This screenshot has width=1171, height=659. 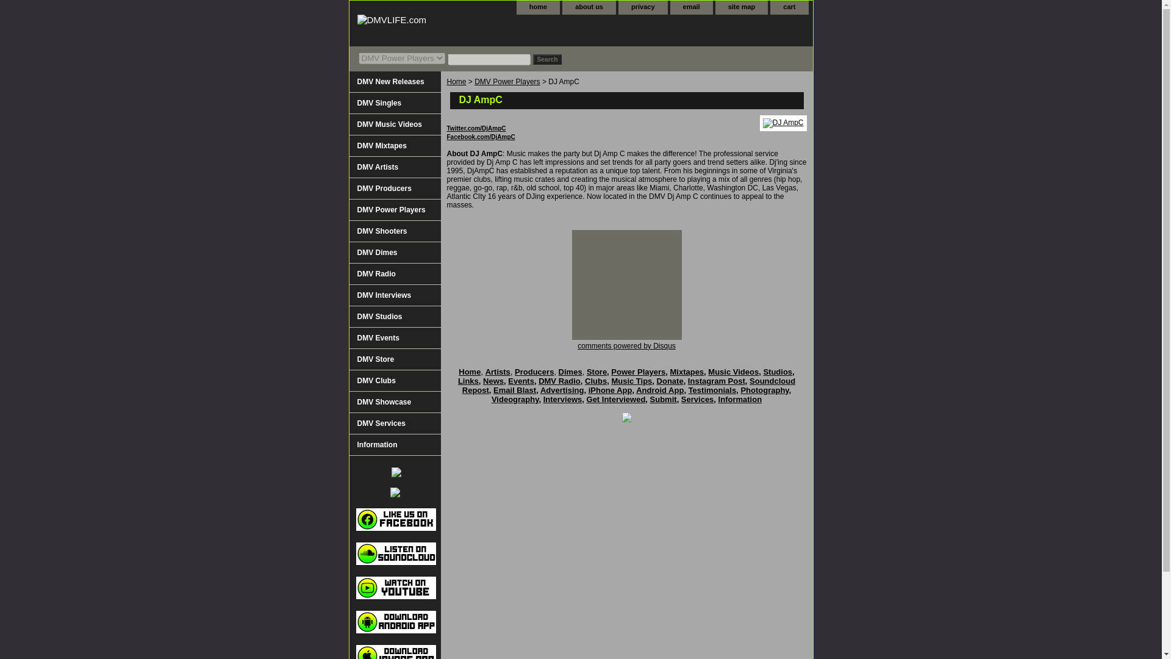 What do you see at coordinates (394, 359) in the screenshot?
I see `DMV Store` at bounding box center [394, 359].